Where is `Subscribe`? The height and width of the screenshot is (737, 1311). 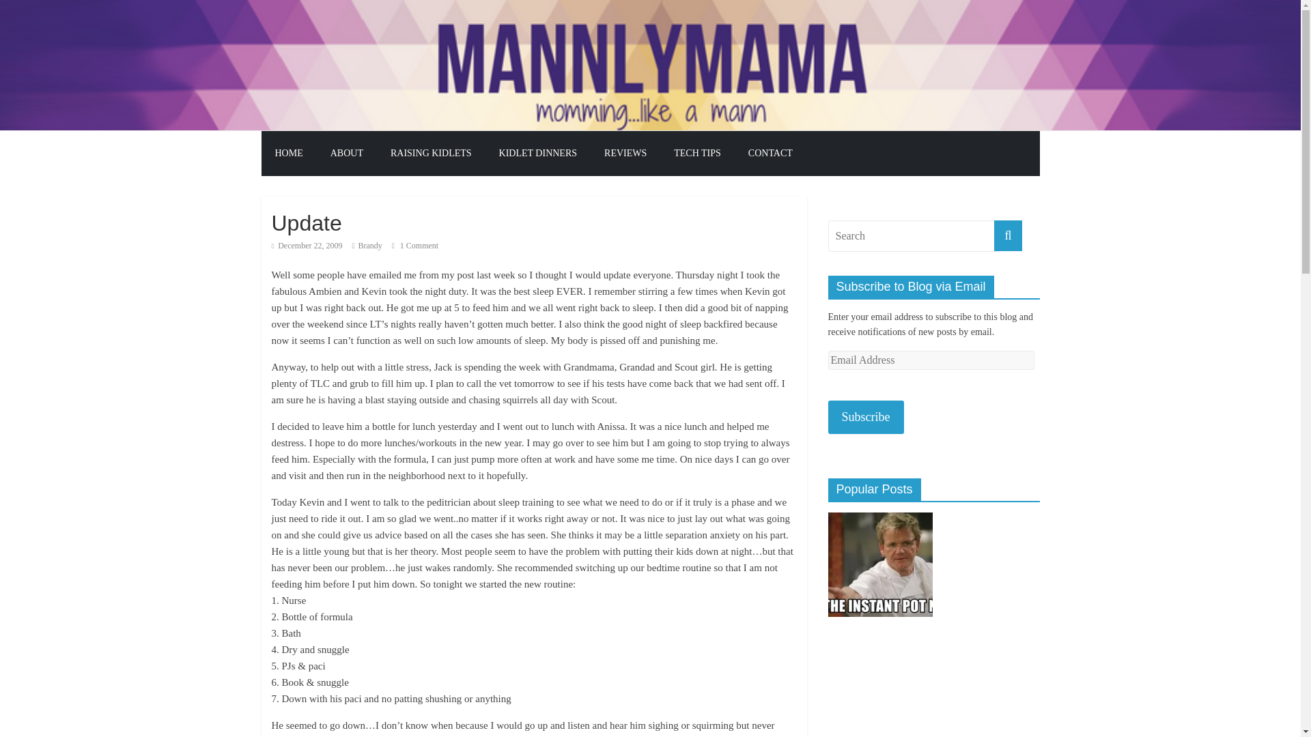 Subscribe is located at coordinates (864, 418).